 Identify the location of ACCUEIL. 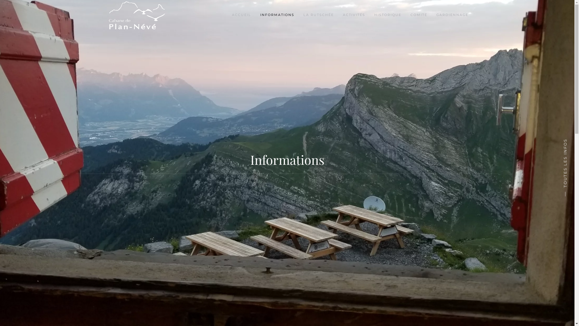
(241, 15).